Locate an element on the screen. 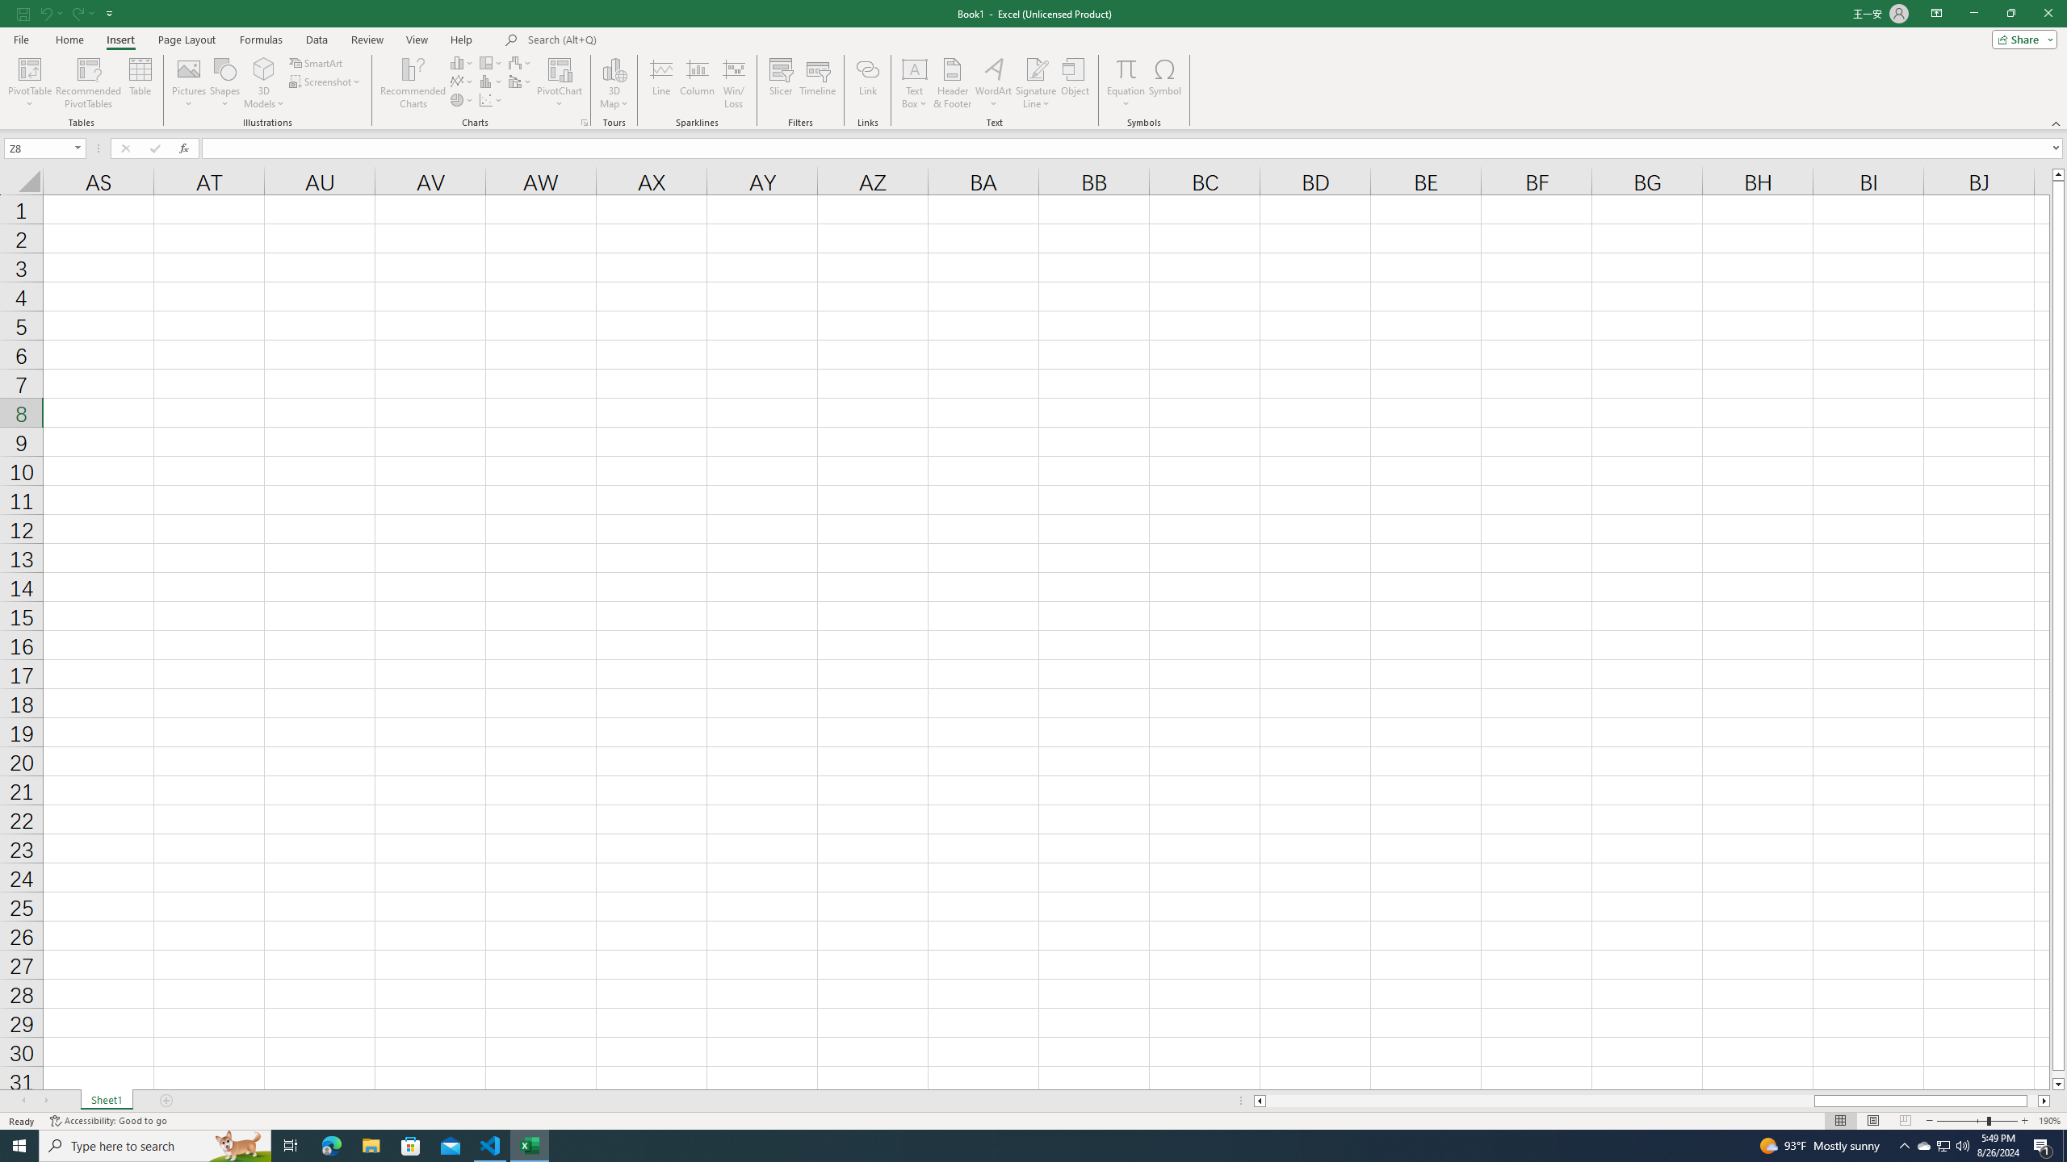  PivotTable is located at coordinates (29, 69).